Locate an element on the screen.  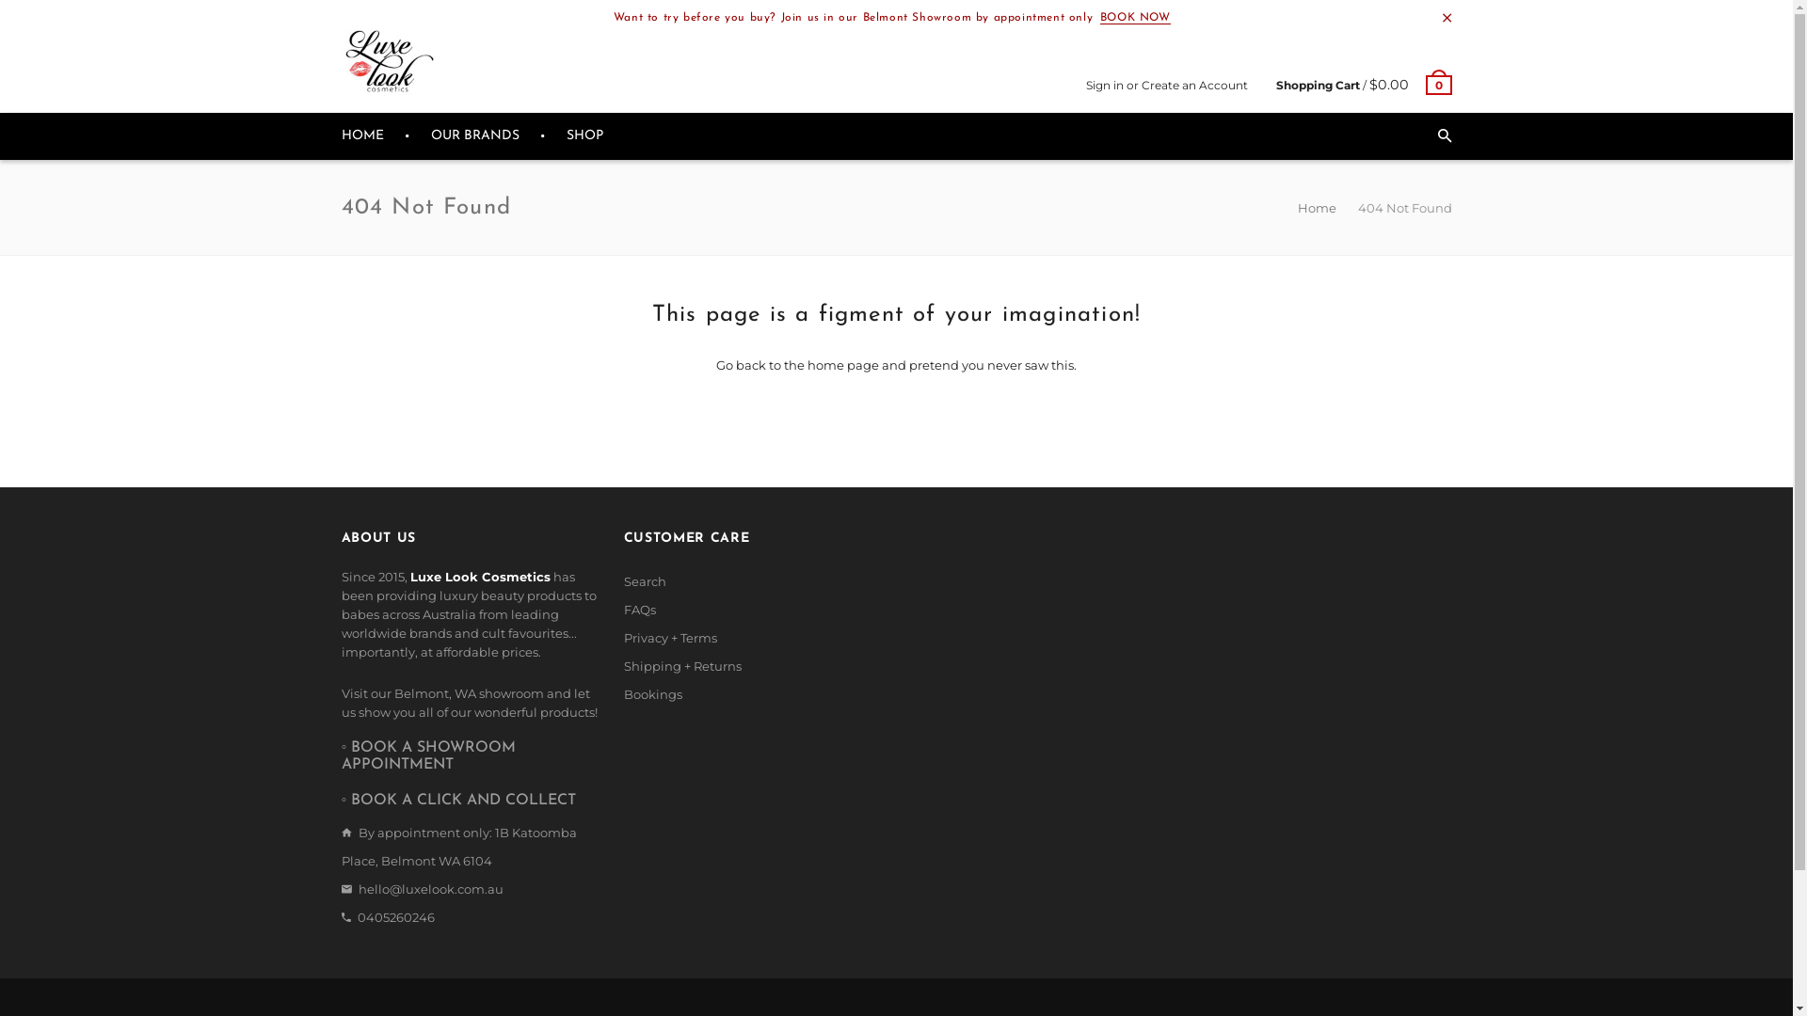
Shopping Cart / $0.00 0 is located at coordinates (1365, 85).